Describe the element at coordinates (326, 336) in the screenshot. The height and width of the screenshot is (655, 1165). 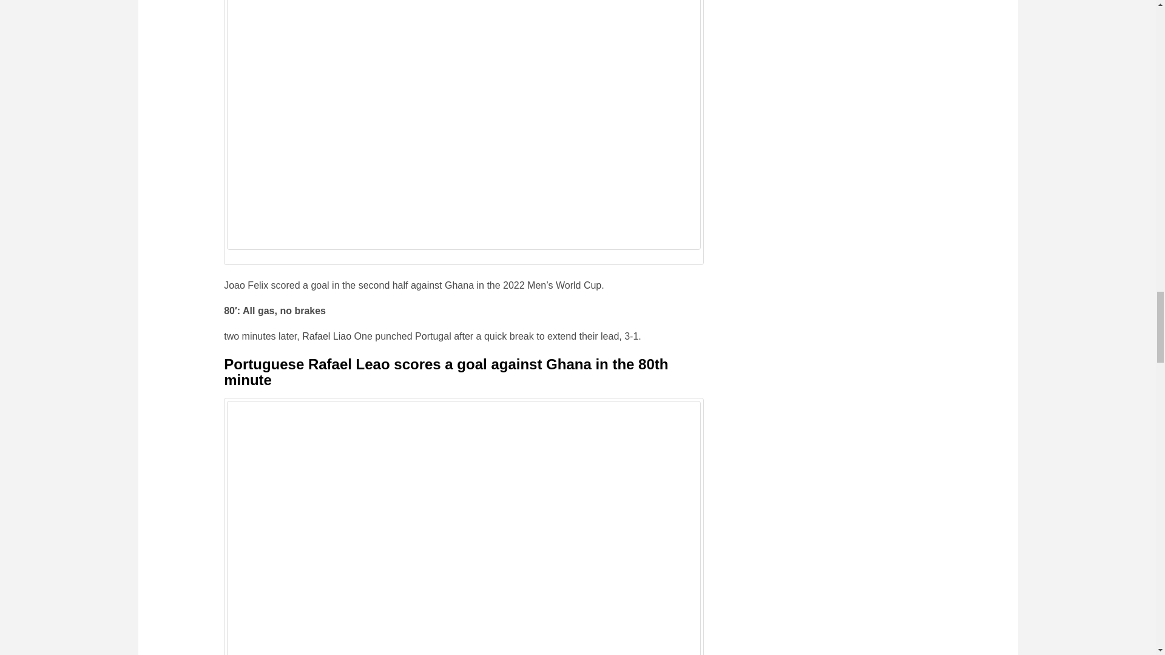
I see `Rafael Liao` at that location.